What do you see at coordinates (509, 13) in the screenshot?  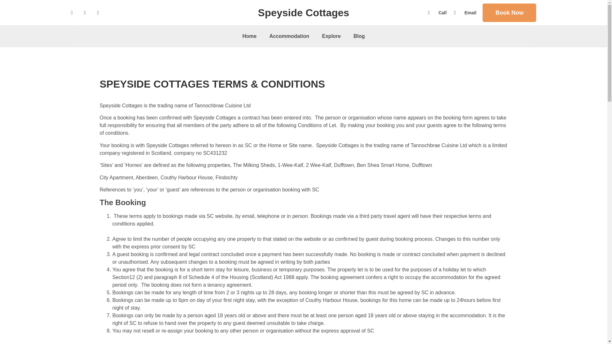 I see `Book Now` at bounding box center [509, 13].